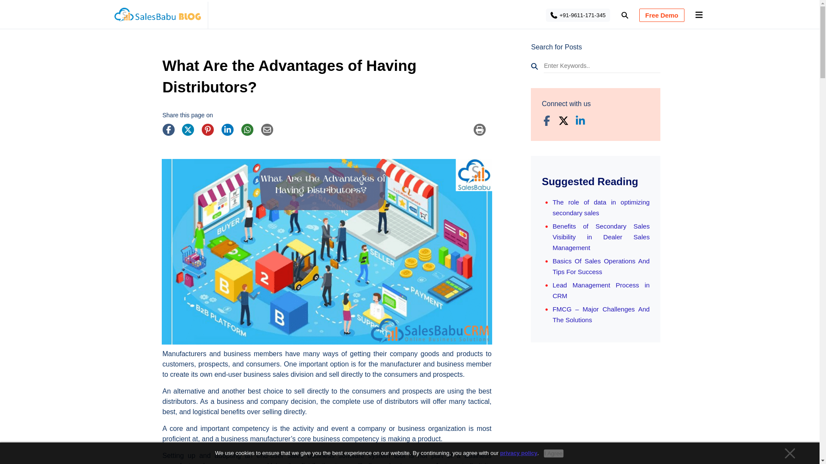 The image size is (826, 464). What do you see at coordinates (601, 208) in the screenshot?
I see `The role of data in optimizing secondary sales` at bounding box center [601, 208].